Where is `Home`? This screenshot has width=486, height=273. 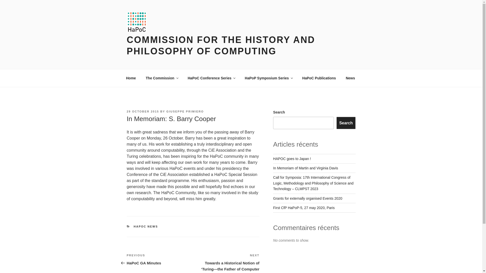 Home is located at coordinates (131, 78).